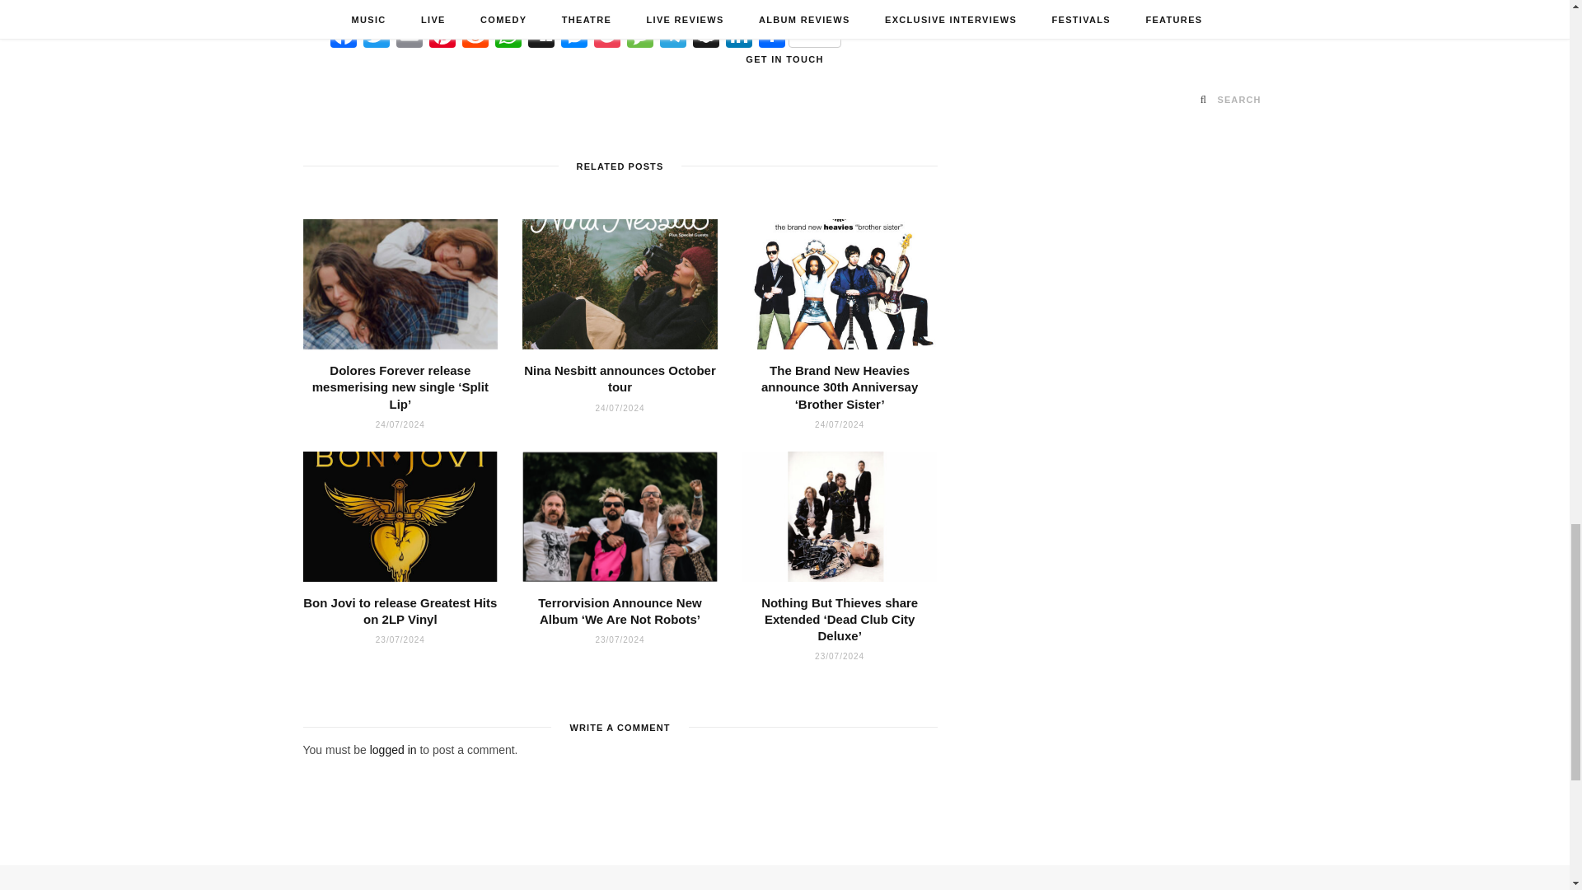 This screenshot has width=1582, height=890. I want to click on Message, so click(639, 36).